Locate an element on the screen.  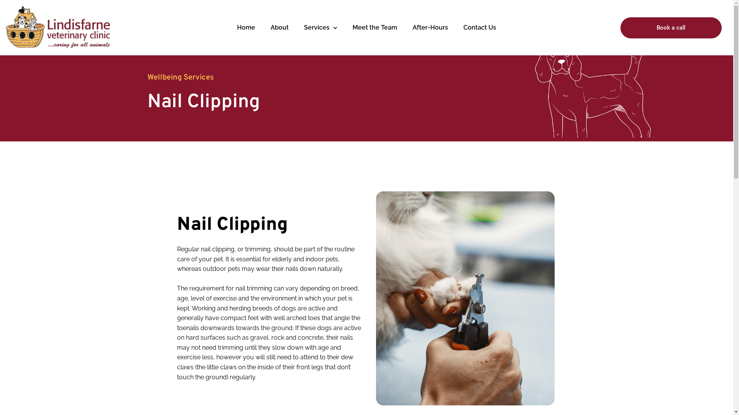
Home is located at coordinates (246, 28).